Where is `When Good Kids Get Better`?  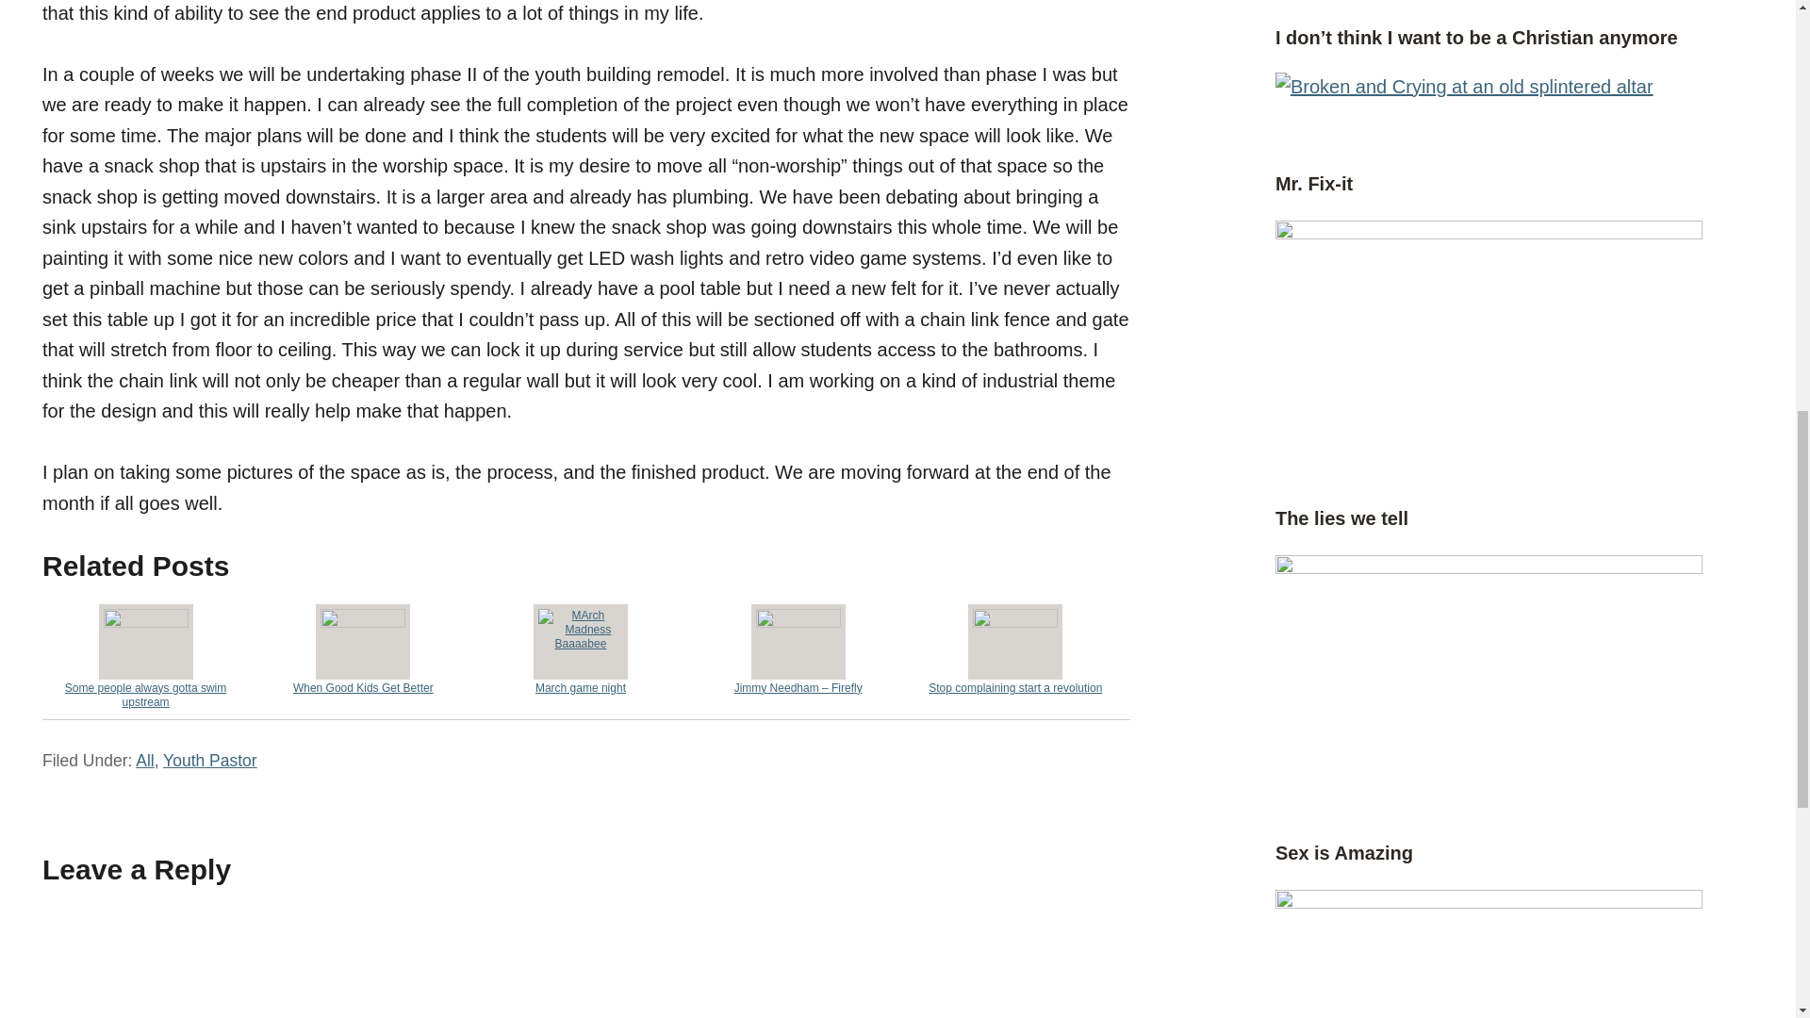
When Good Kids Get Better is located at coordinates (364, 649).